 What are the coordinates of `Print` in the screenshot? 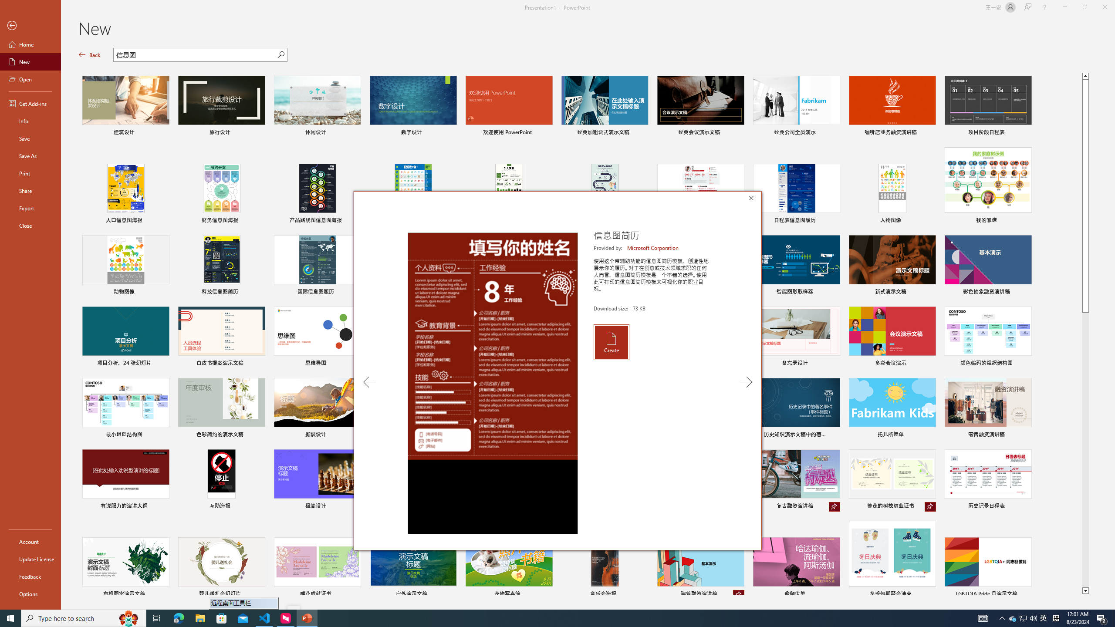 It's located at (30, 173).